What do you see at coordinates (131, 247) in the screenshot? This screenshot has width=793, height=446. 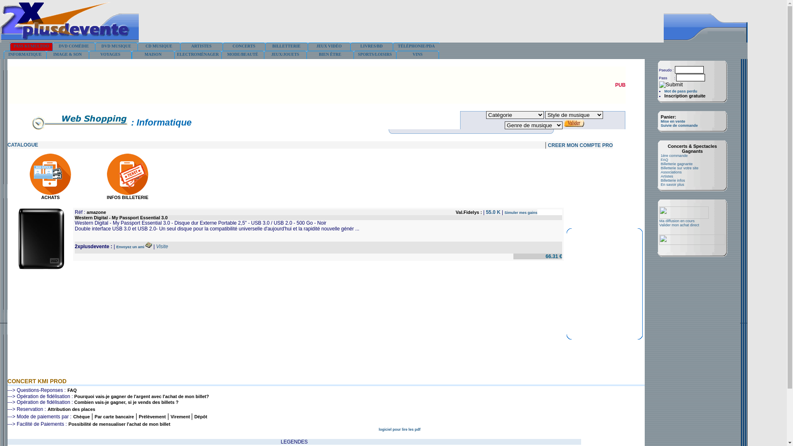 I see `Envoyez un ami` at bounding box center [131, 247].